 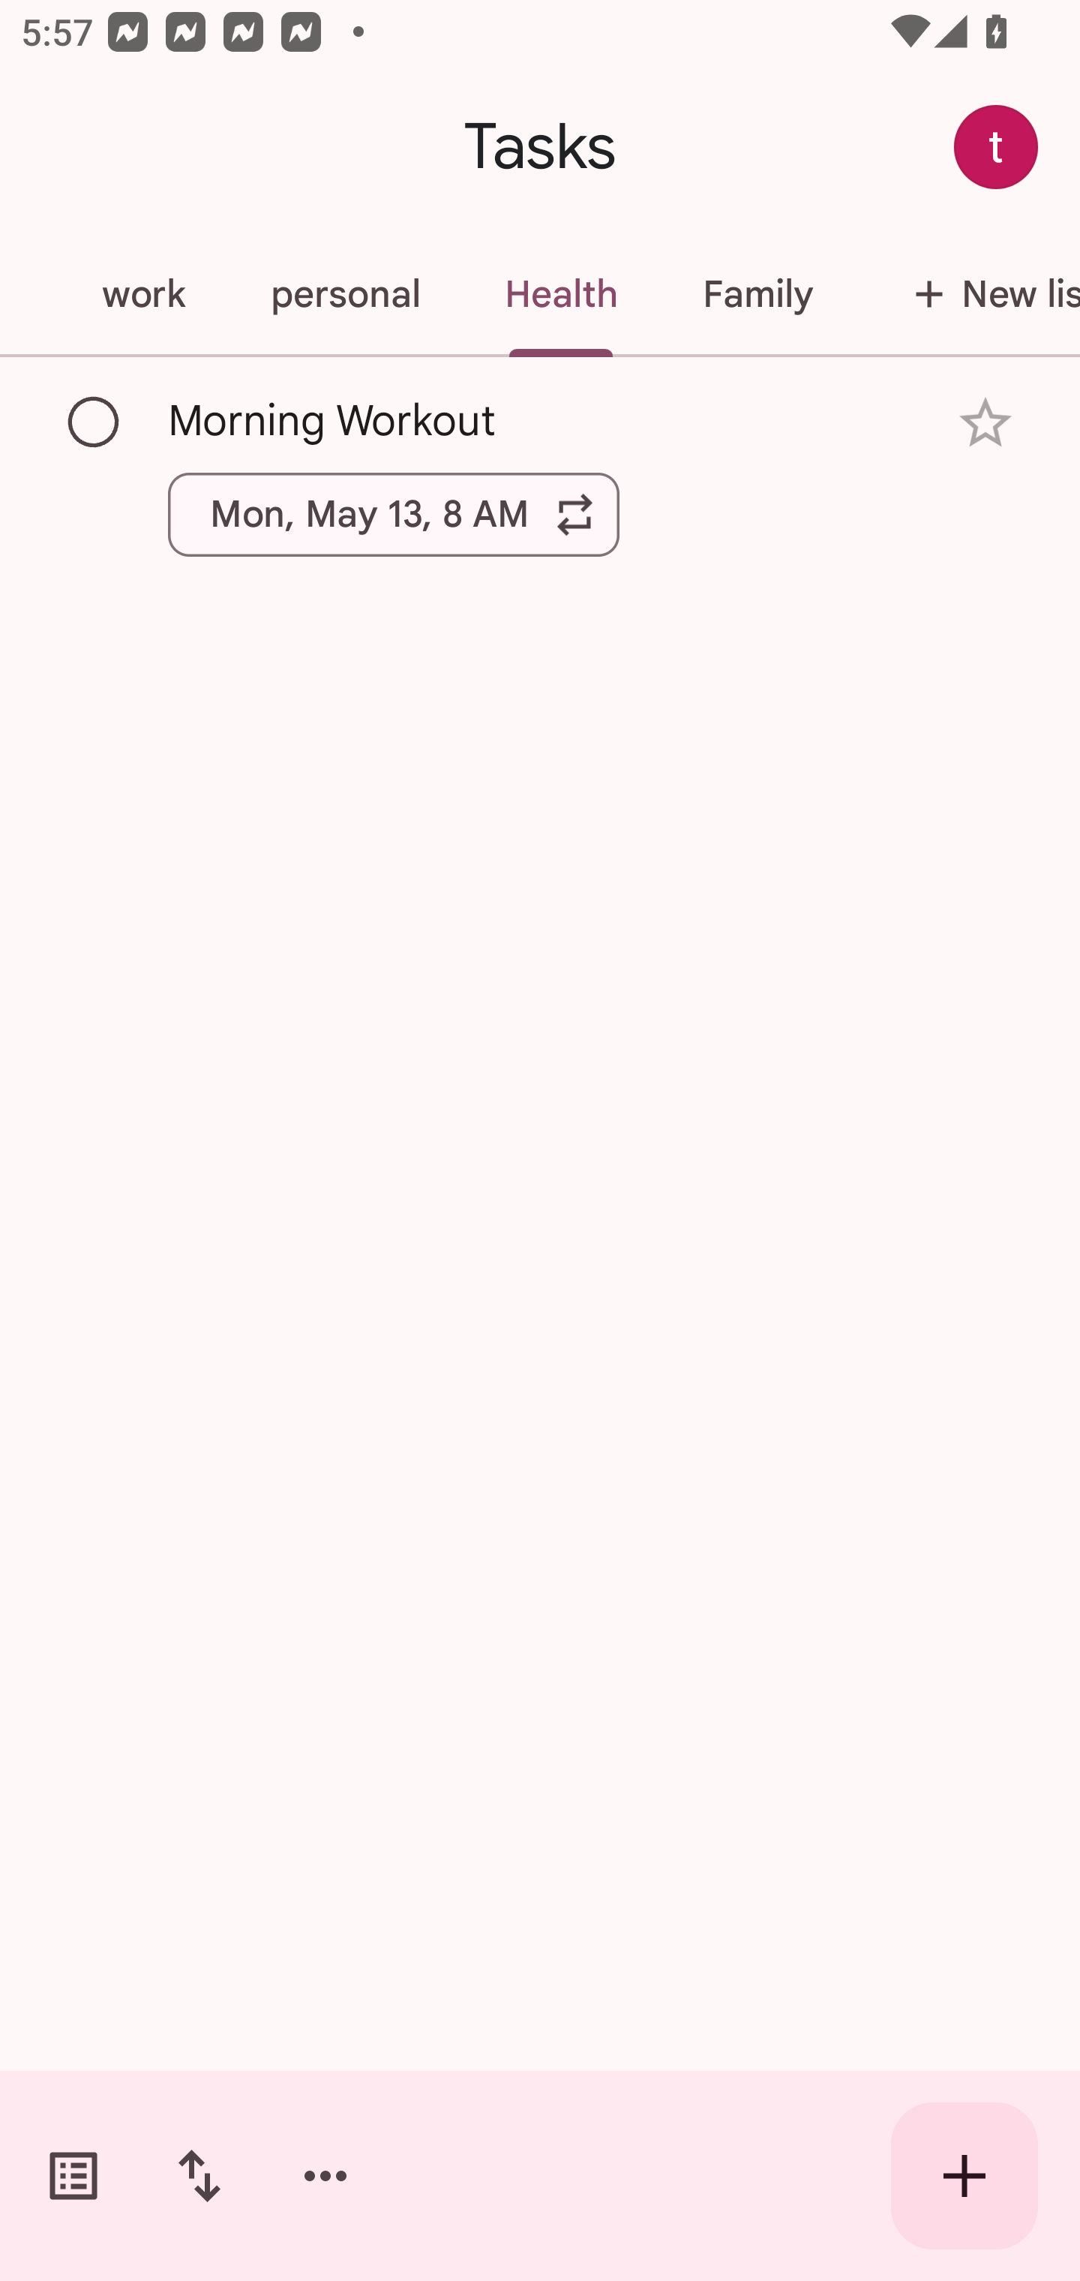 I want to click on New list, so click(x=967, y=294).